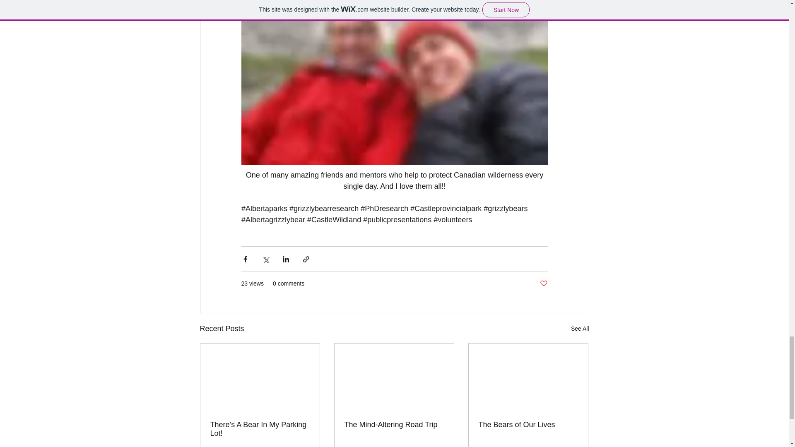 This screenshot has height=447, width=795. What do you see at coordinates (543, 284) in the screenshot?
I see `Post not marked as liked` at bounding box center [543, 284].